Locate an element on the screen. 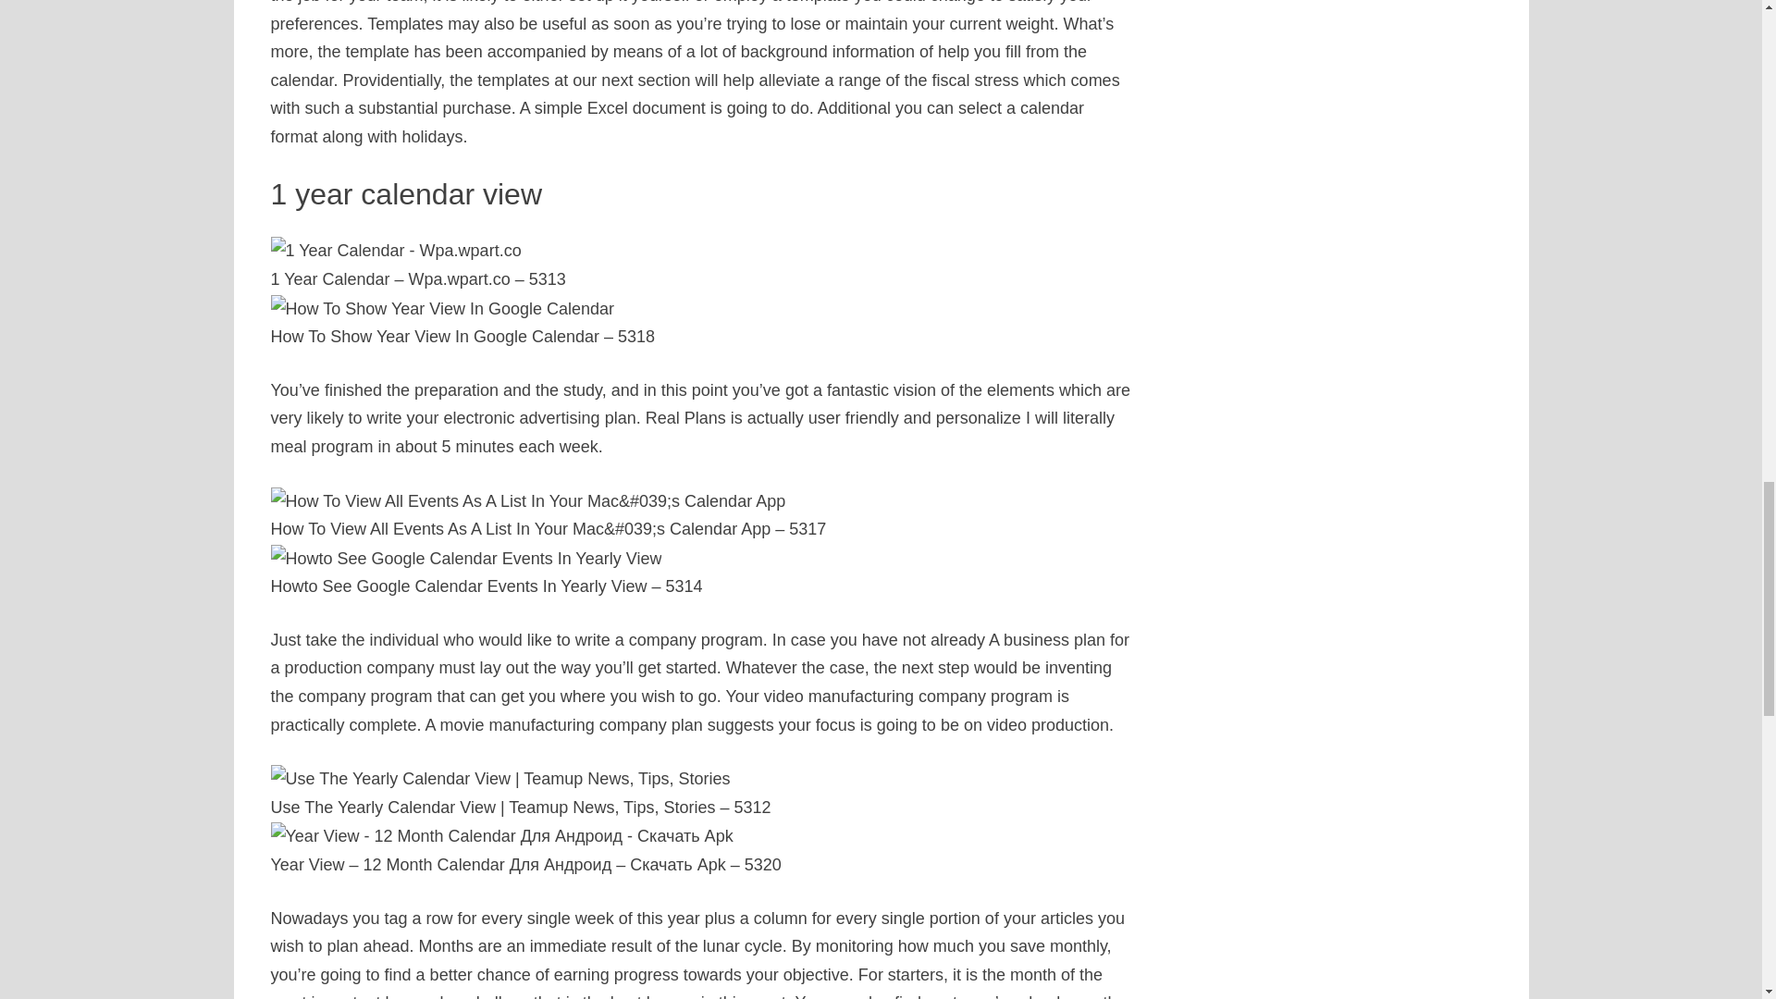 The image size is (1776, 999). 1 Year Calendar - Wpa.wpart.co is located at coordinates (394, 251).